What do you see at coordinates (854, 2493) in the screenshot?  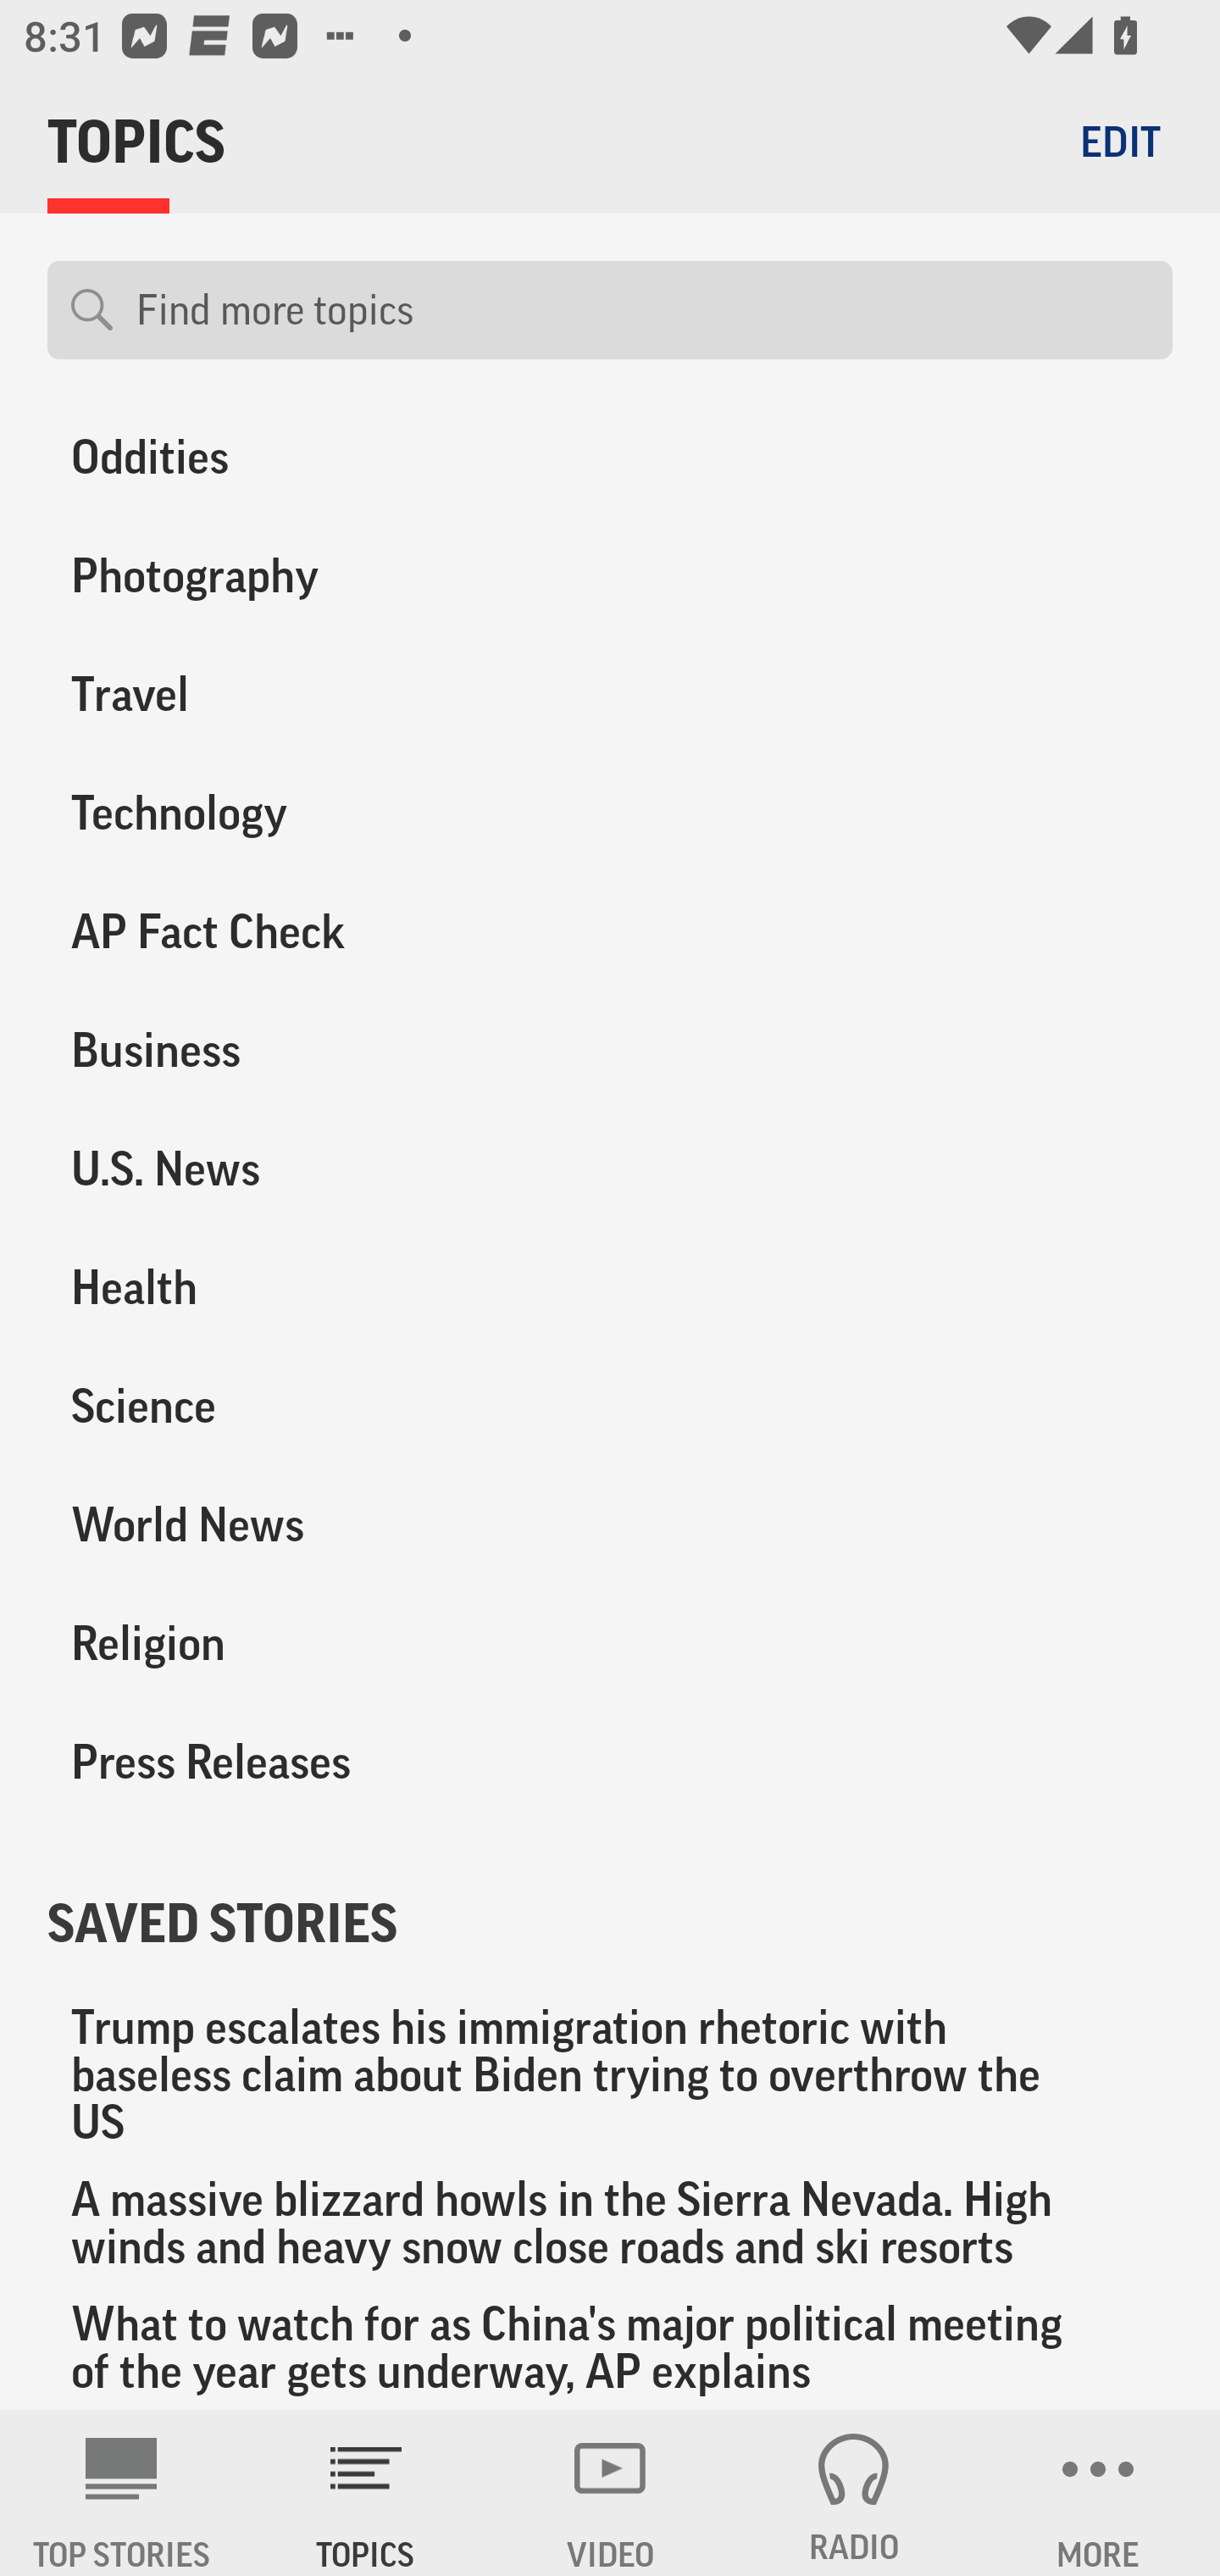 I see `RADIO` at bounding box center [854, 2493].